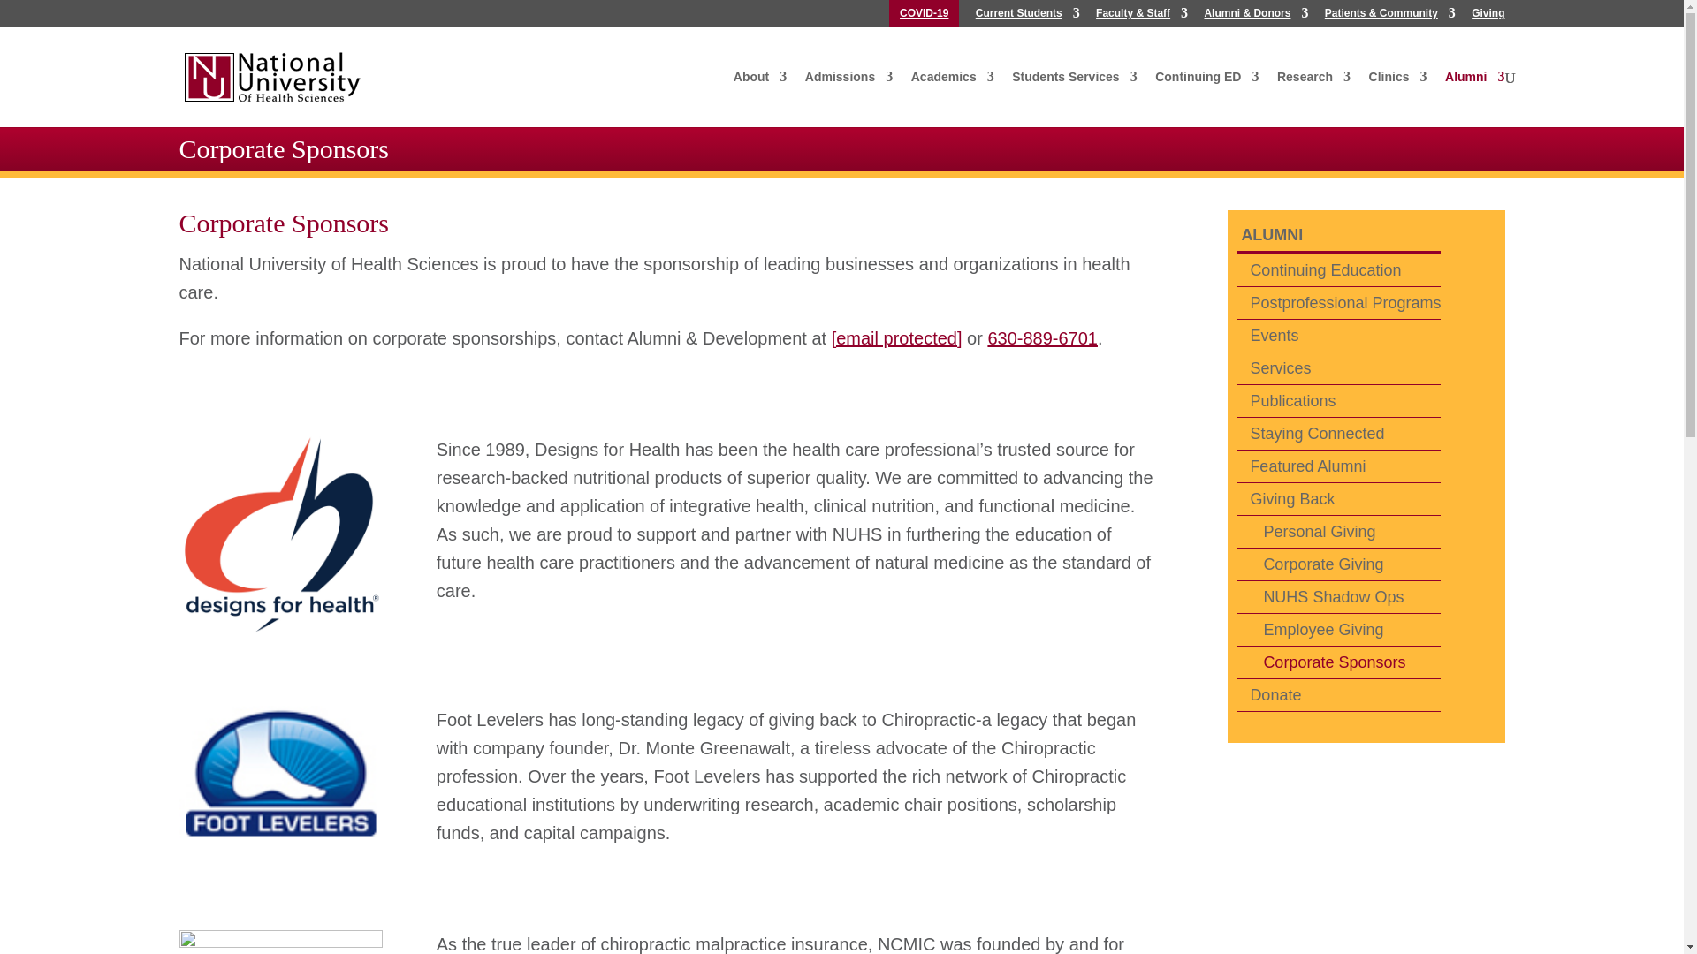  Describe the element at coordinates (760, 85) in the screenshot. I see `About` at that location.